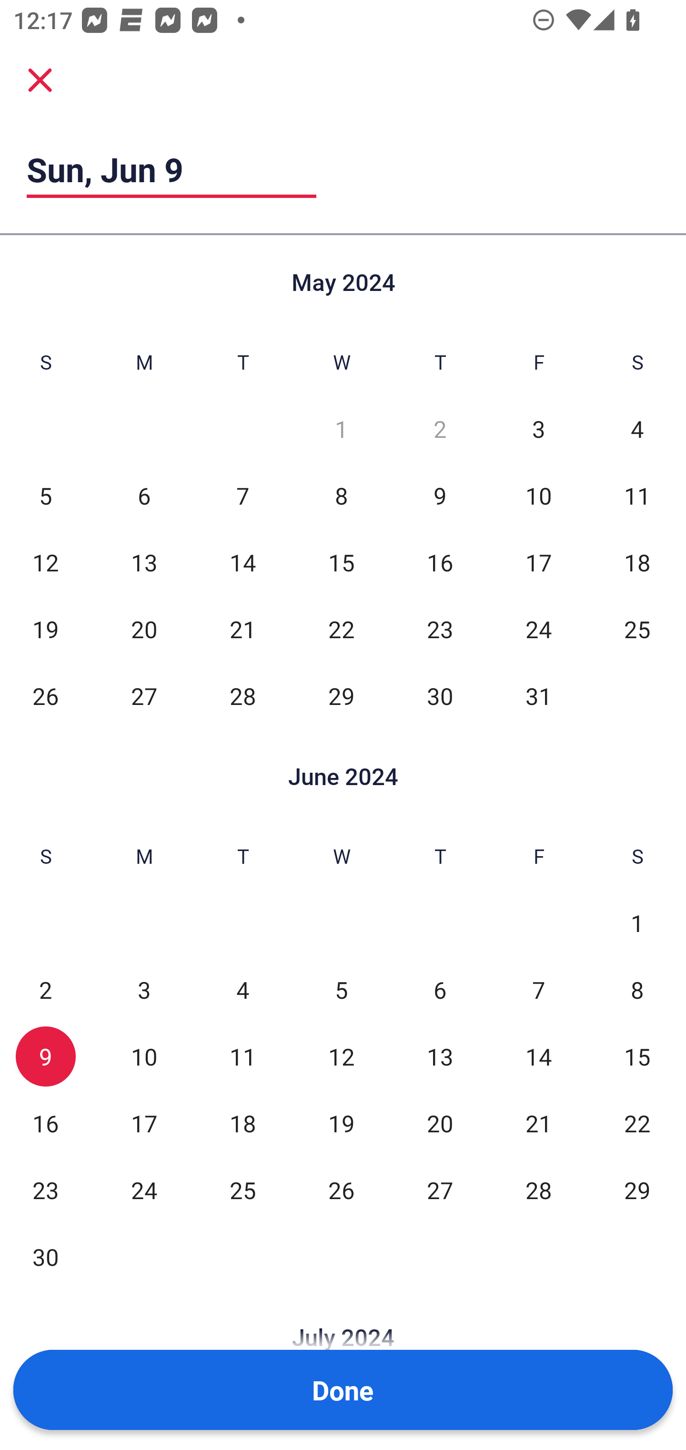  What do you see at coordinates (440, 990) in the screenshot?
I see `6 Thu, Jun 6, Not Selected` at bounding box center [440, 990].